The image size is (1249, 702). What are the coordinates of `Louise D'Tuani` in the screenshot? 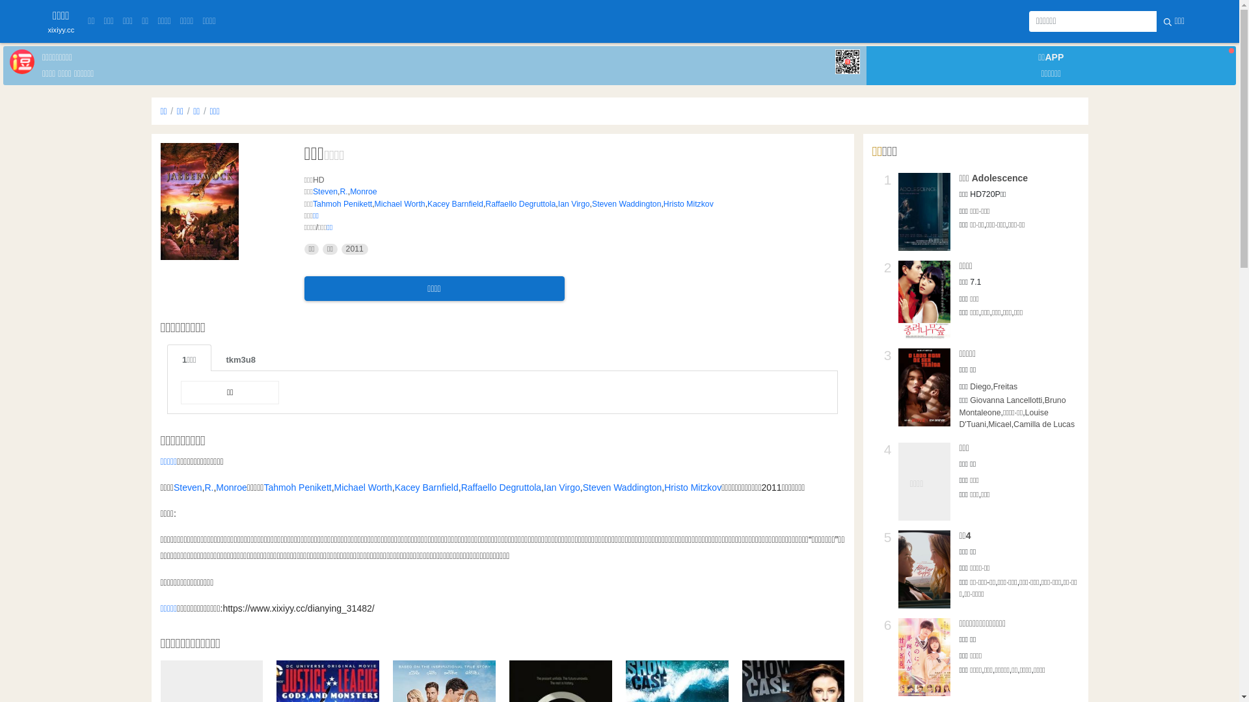 It's located at (1003, 419).